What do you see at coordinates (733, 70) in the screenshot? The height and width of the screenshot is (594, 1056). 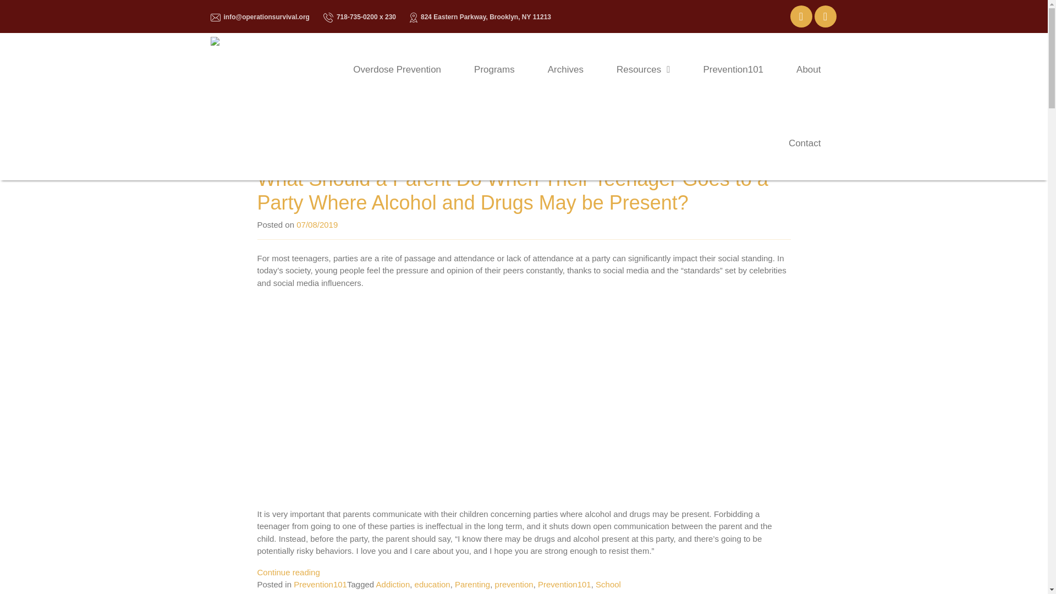 I see `Prevention101` at bounding box center [733, 70].